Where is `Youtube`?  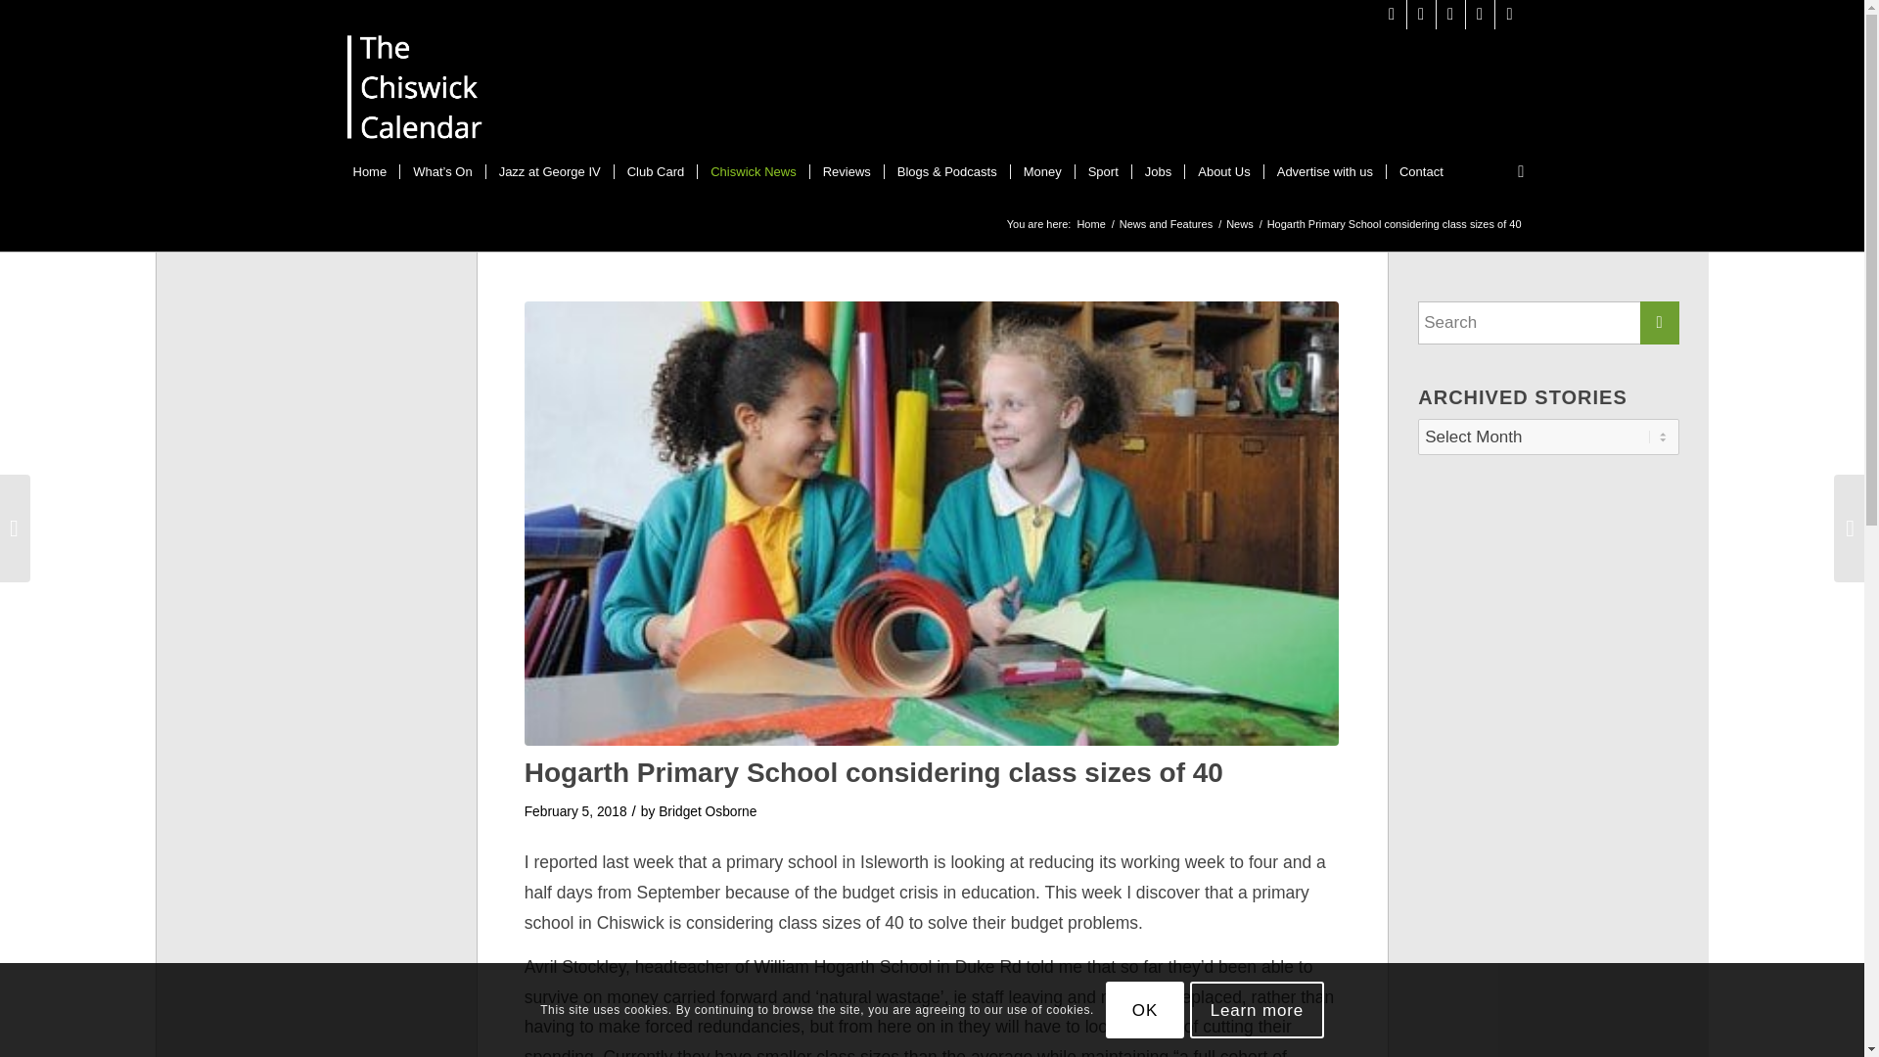
Youtube is located at coordinates (1480, 15).